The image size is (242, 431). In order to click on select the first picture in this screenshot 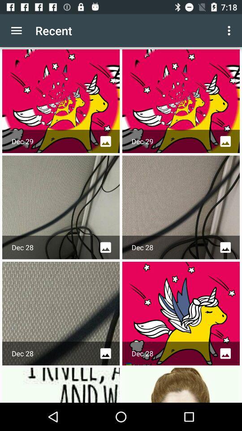, I will do `click(60, 101)`.